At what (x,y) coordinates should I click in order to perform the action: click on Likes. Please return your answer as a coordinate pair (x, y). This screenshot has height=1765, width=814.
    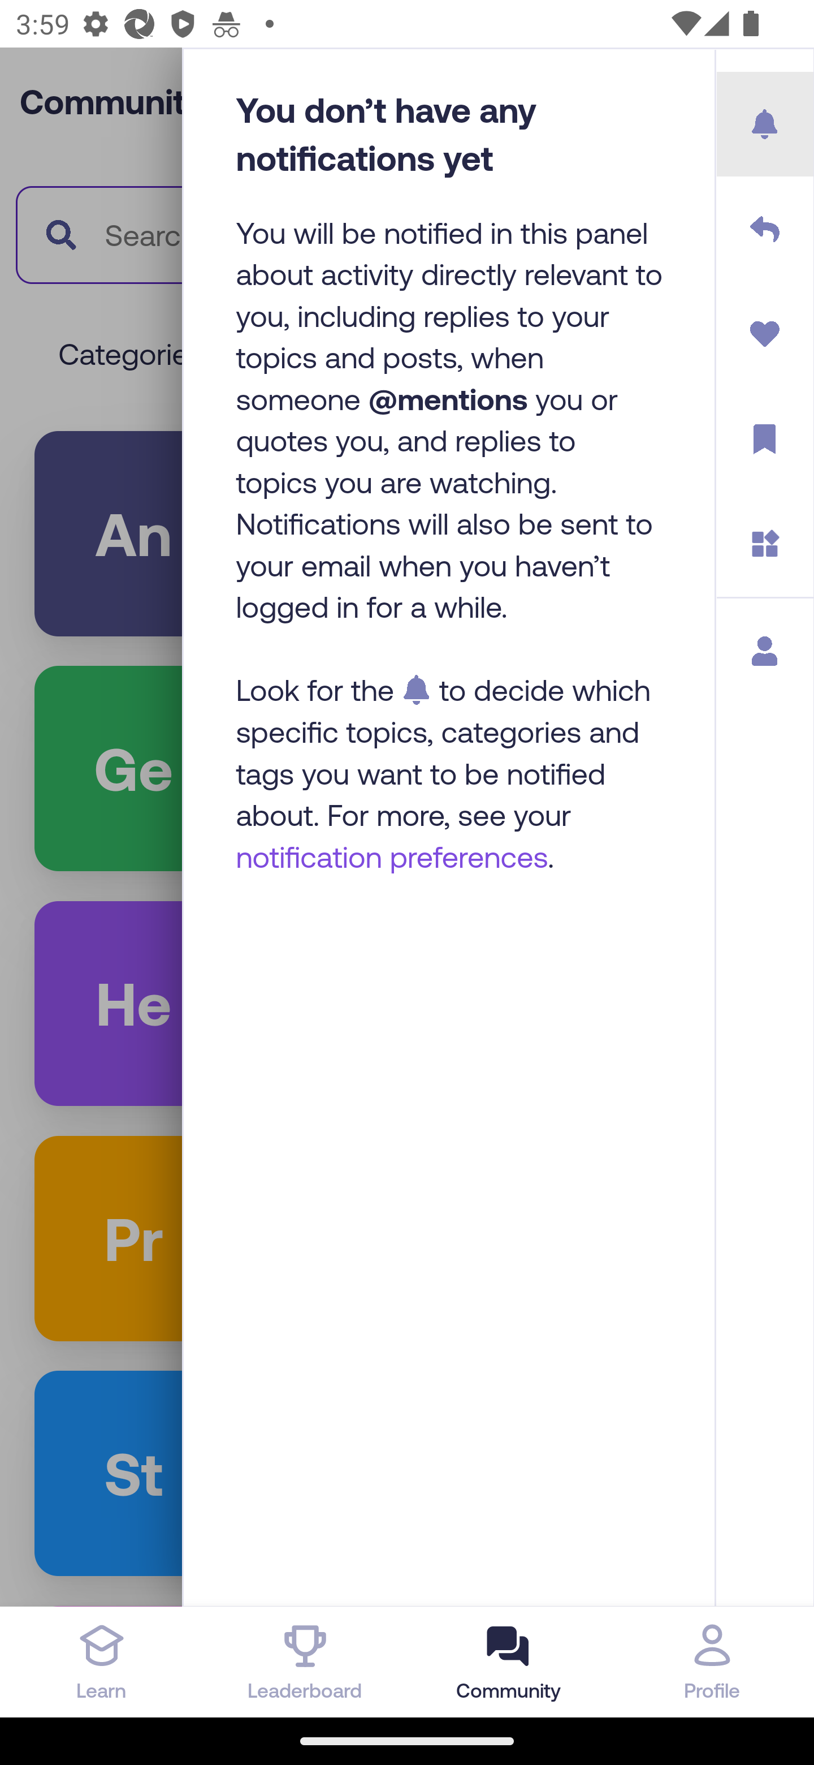
    Looking at the image, I should click on (765, 334).